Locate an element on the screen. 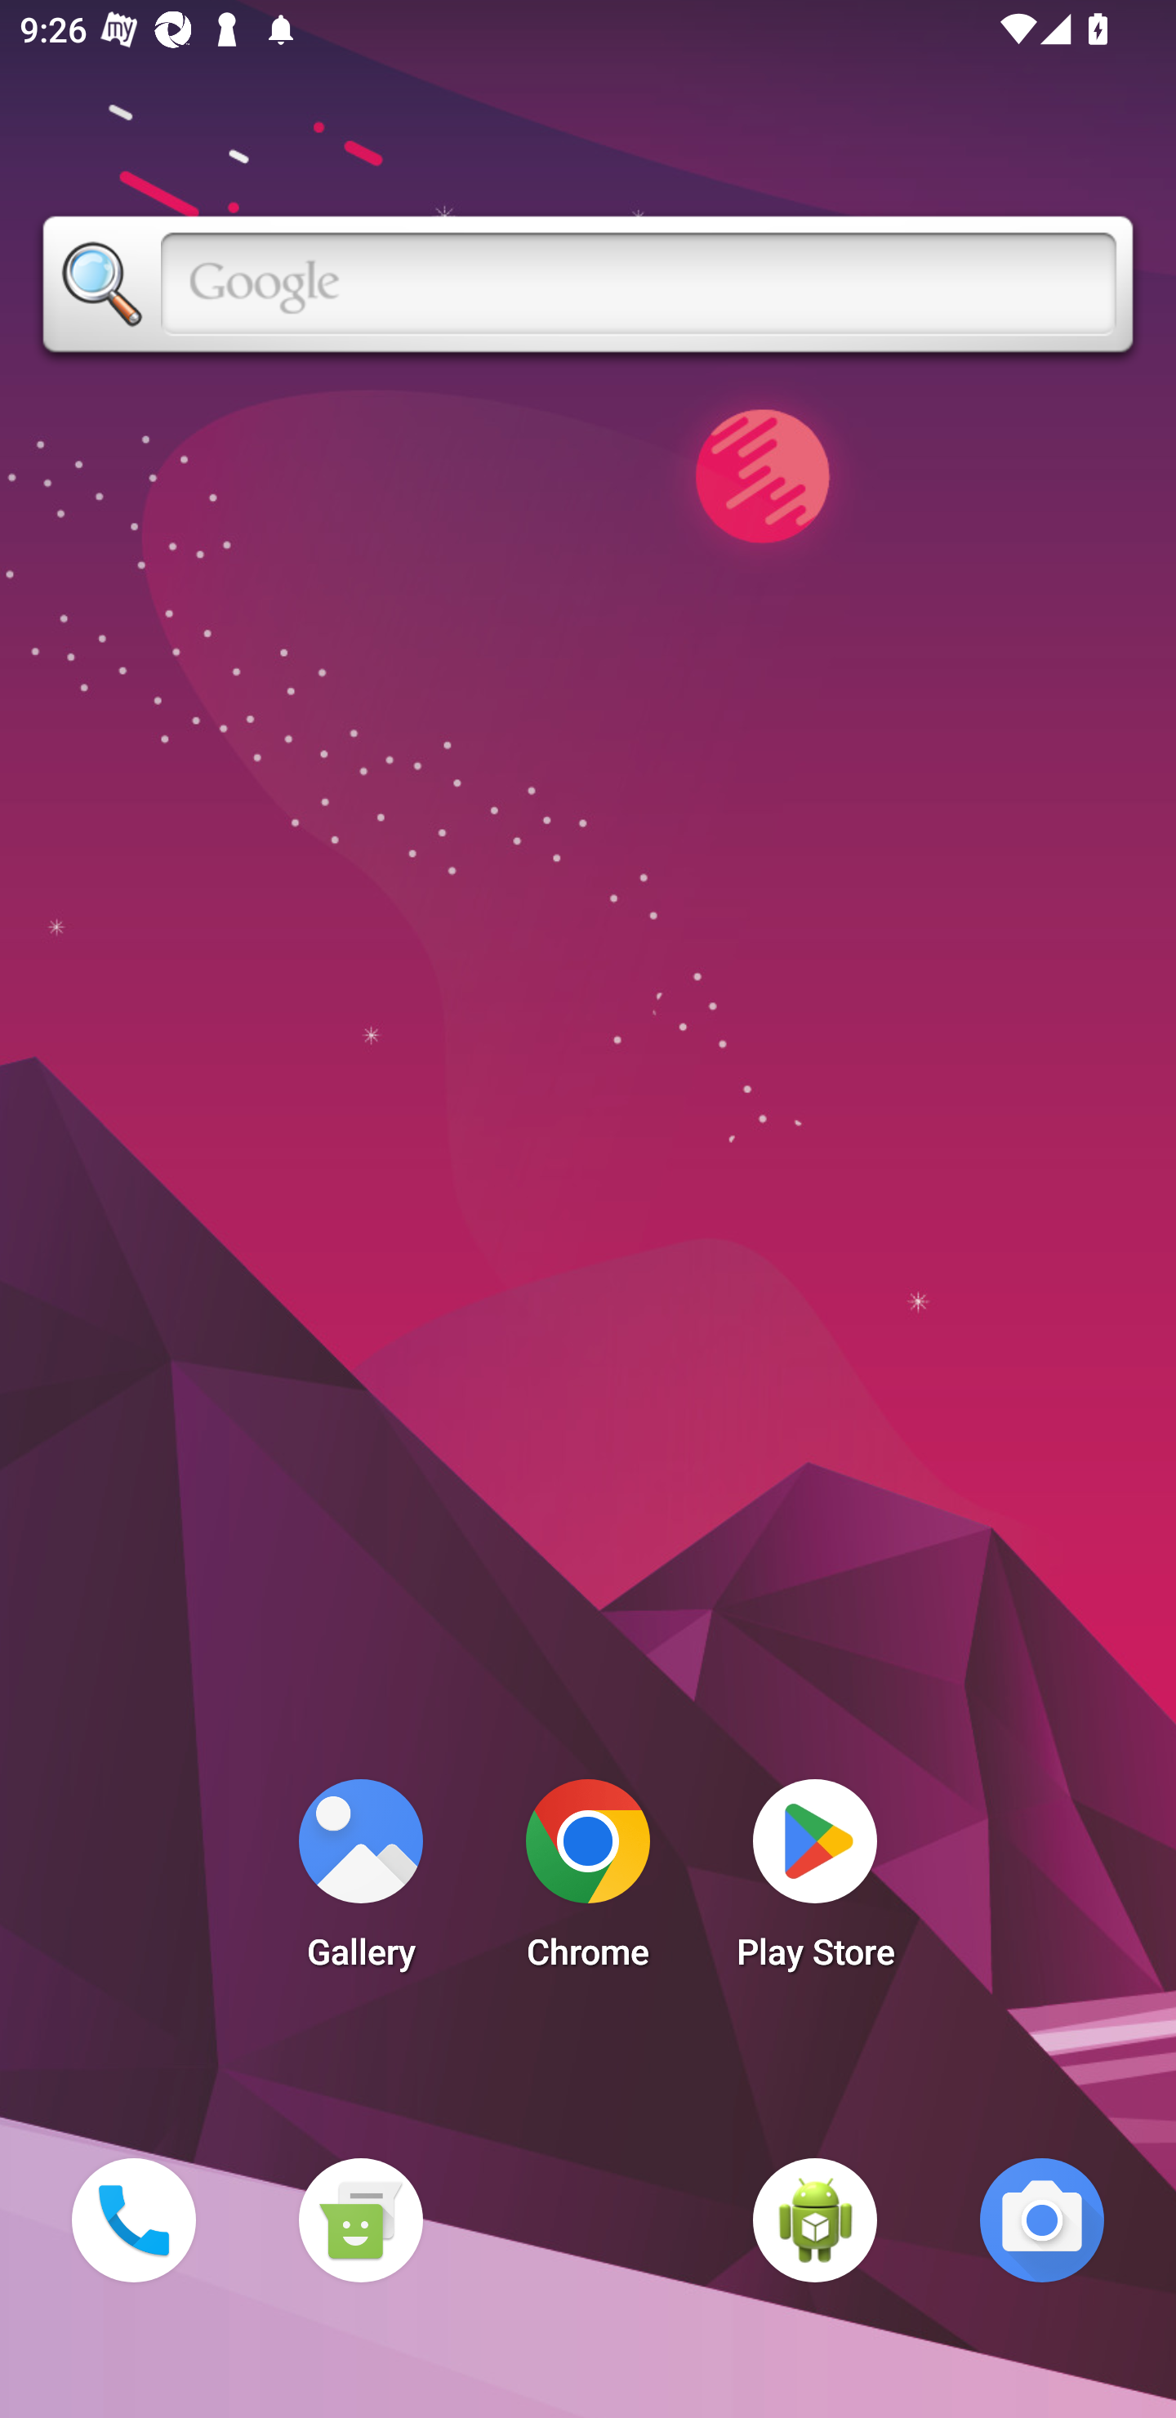  Phone is located at coordinates (133, 2219).